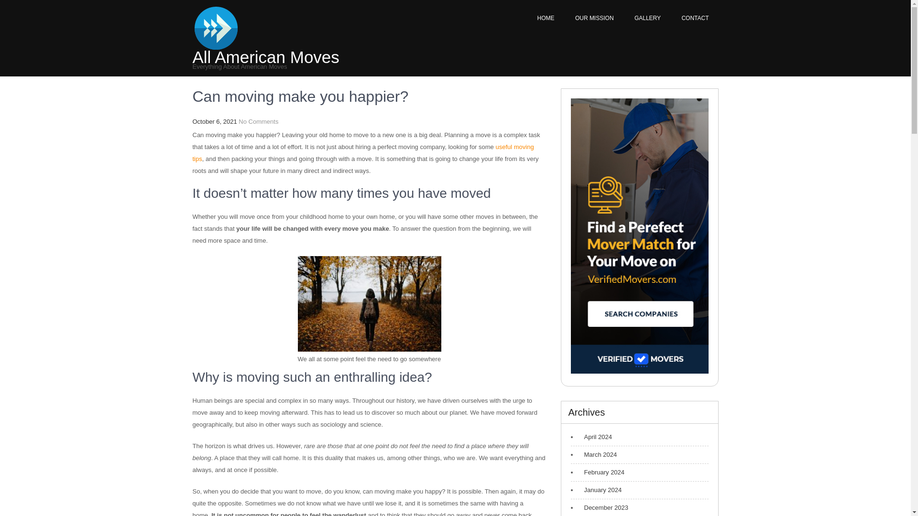  I want to click on OUR MISSION, so click(594, 18).